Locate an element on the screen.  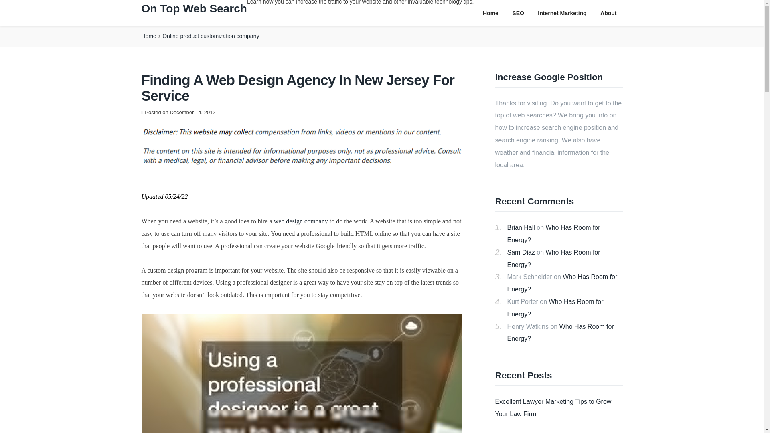
Brian Hall is located at coordinates (521, 227).